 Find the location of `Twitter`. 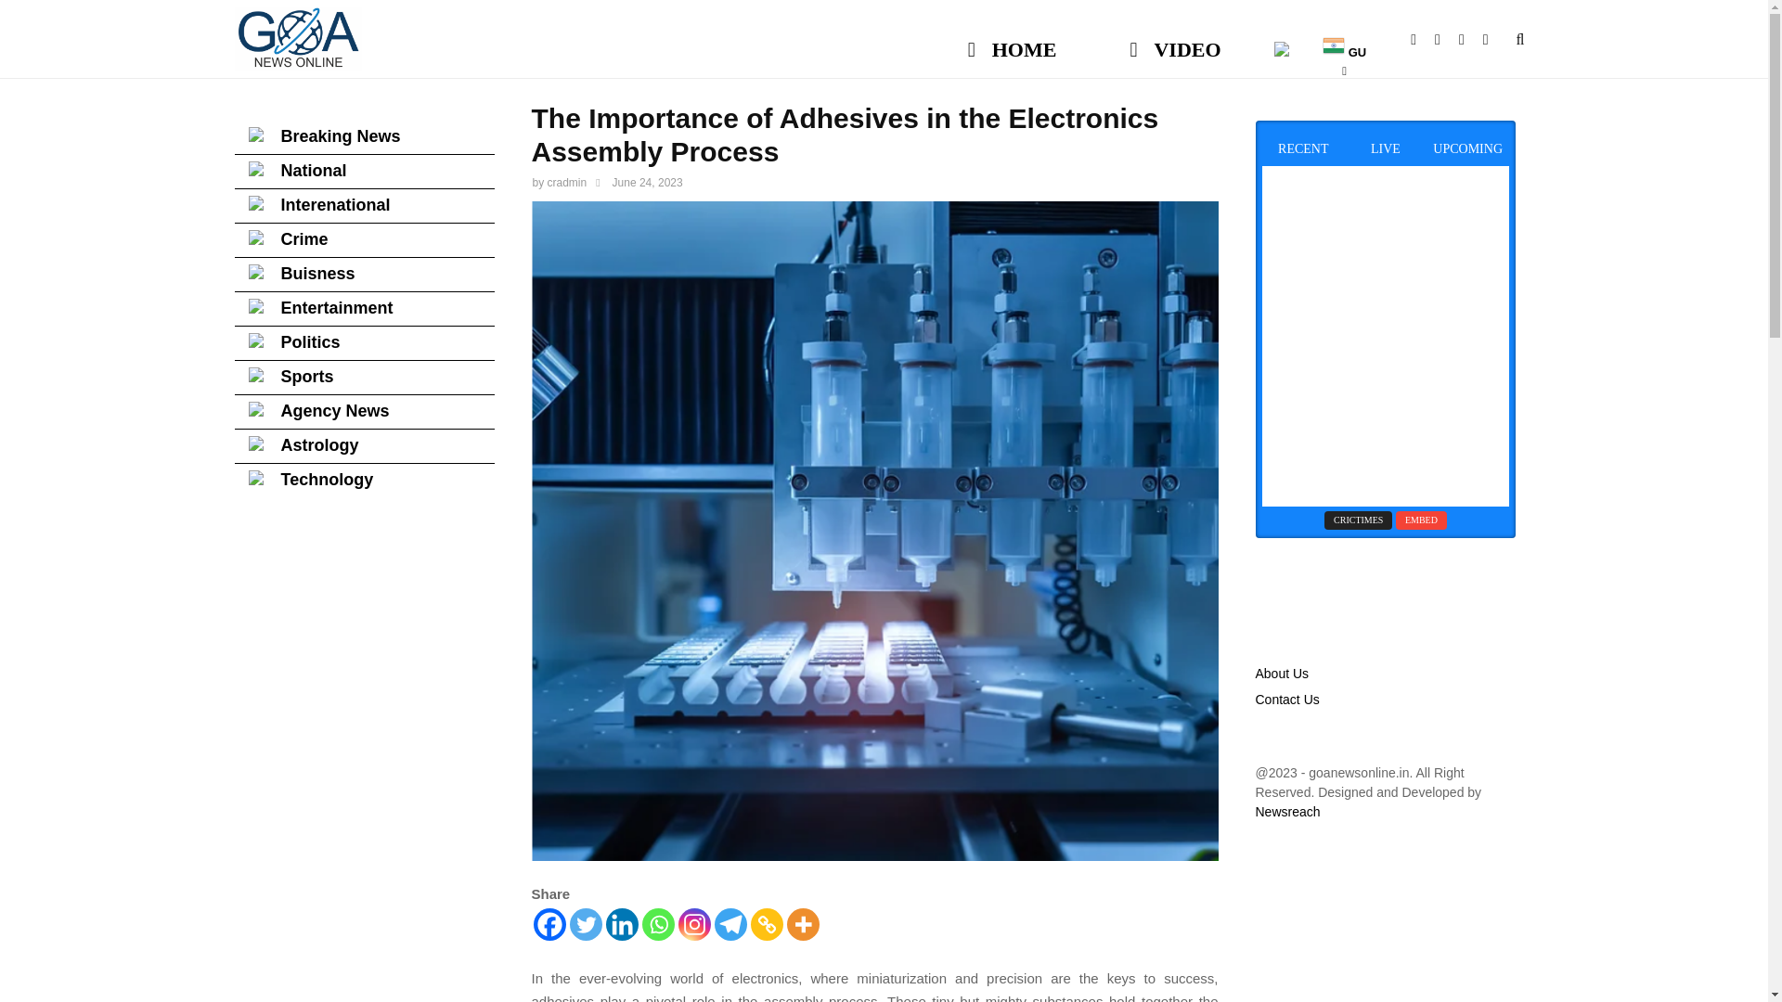

Twitter is located at coordinates (586, 924).